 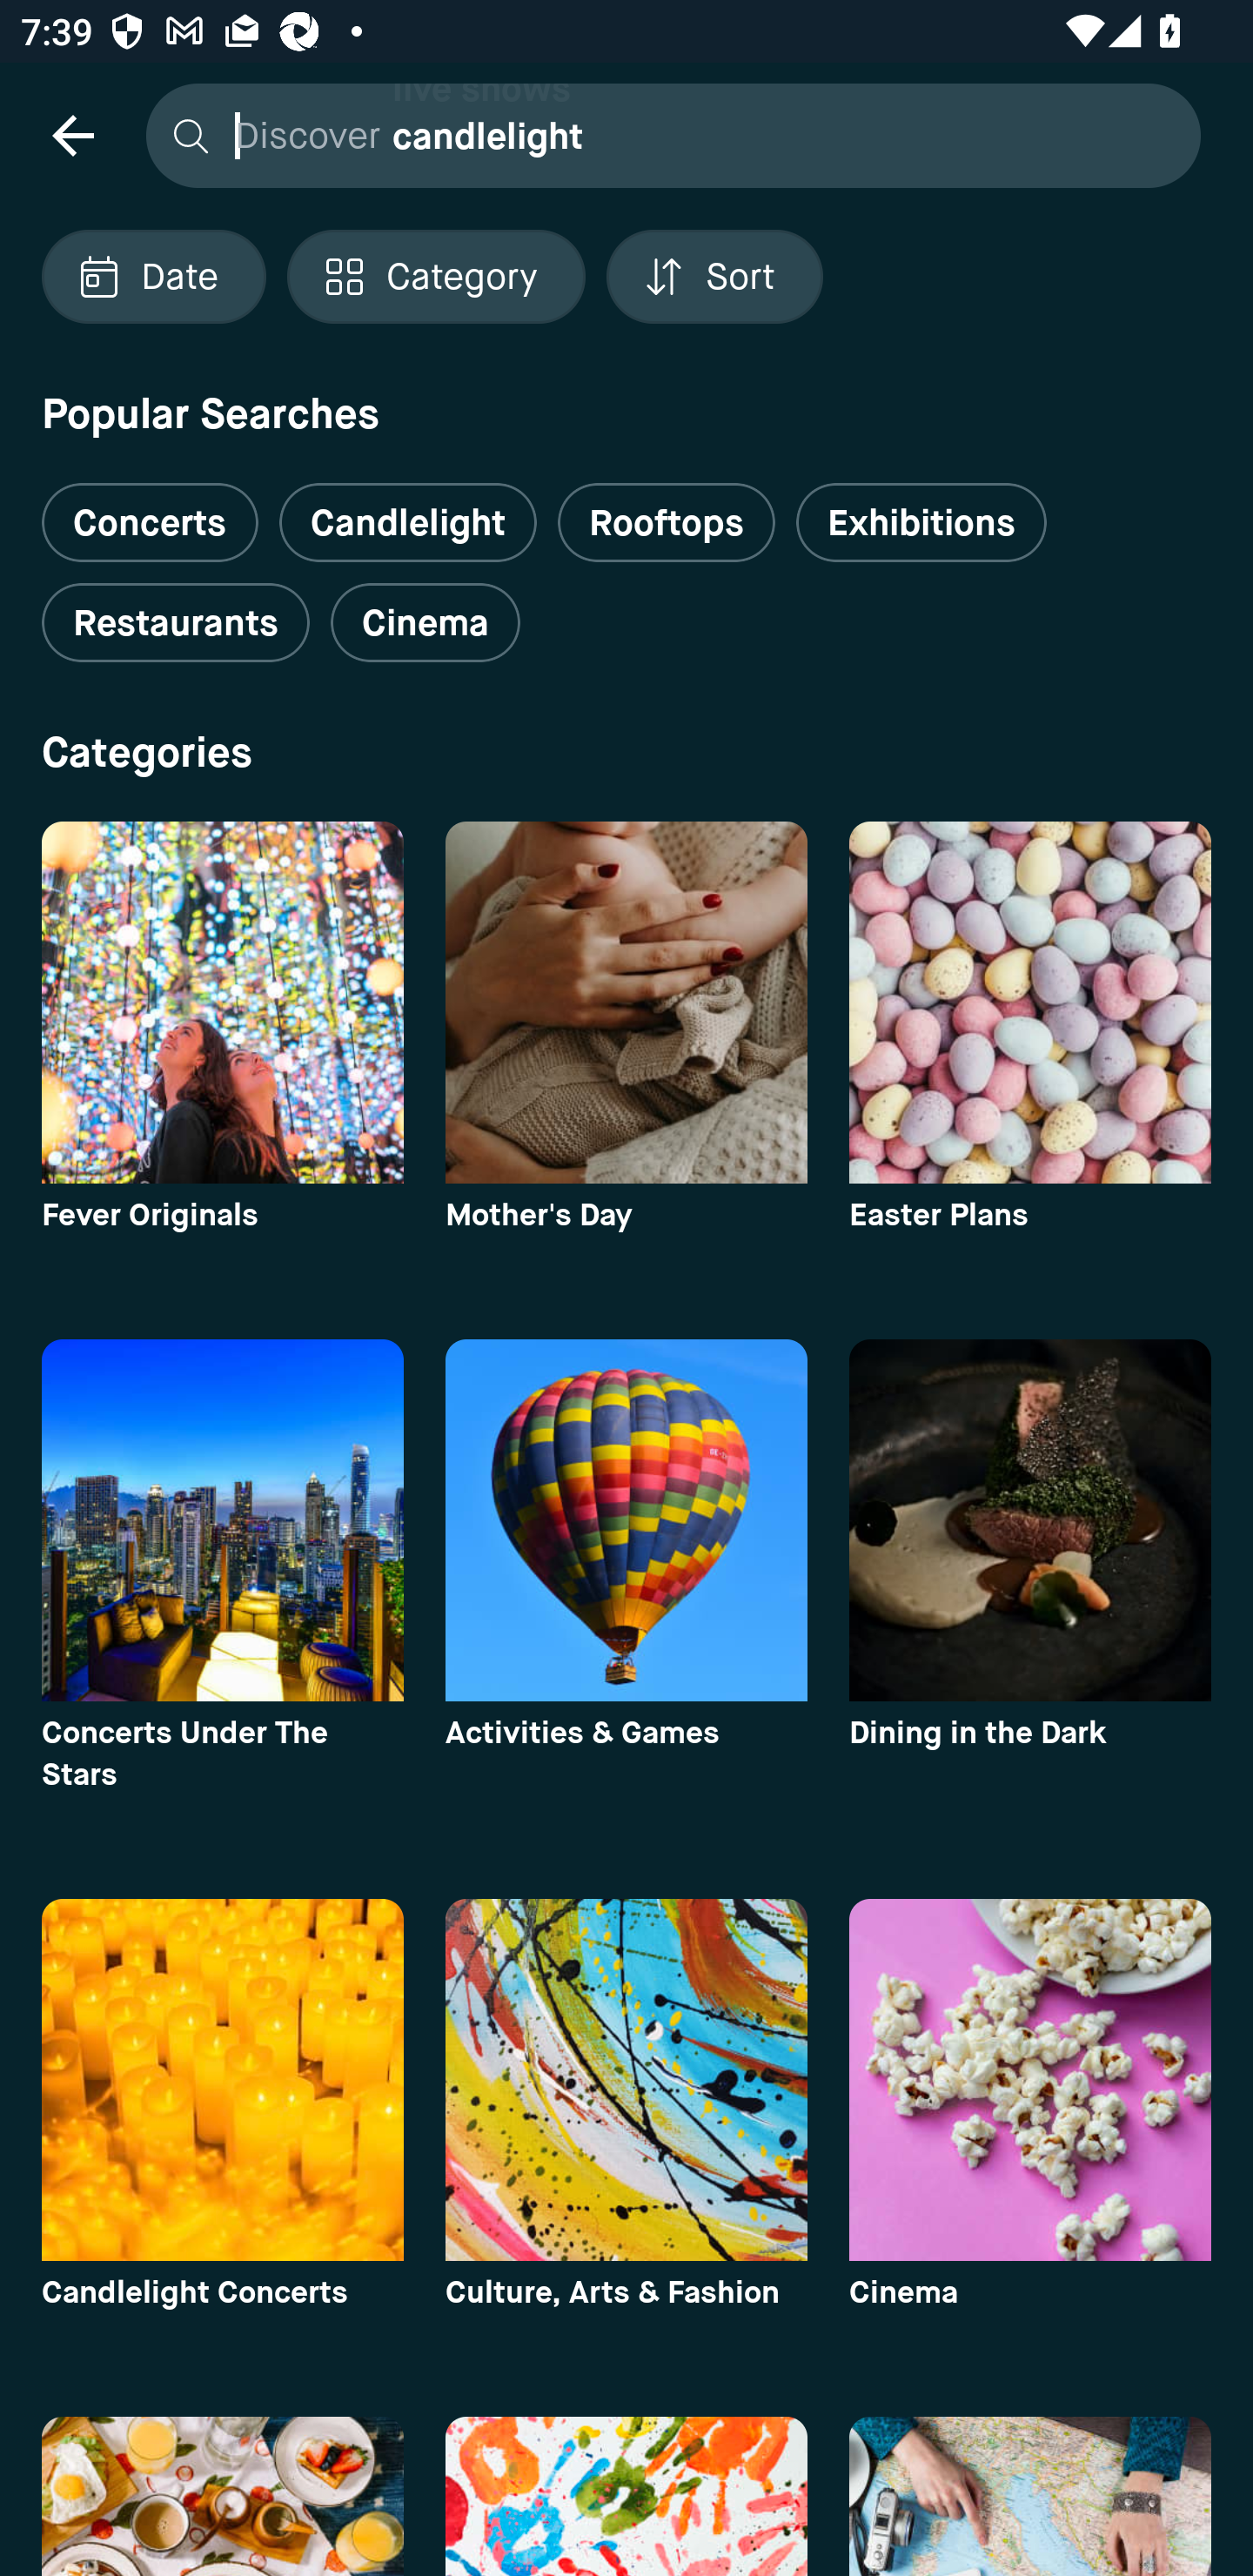 What do you see at coordinates (222, 1002) in the screenshot?
I see `category image` at bounding box center [222, 1002].